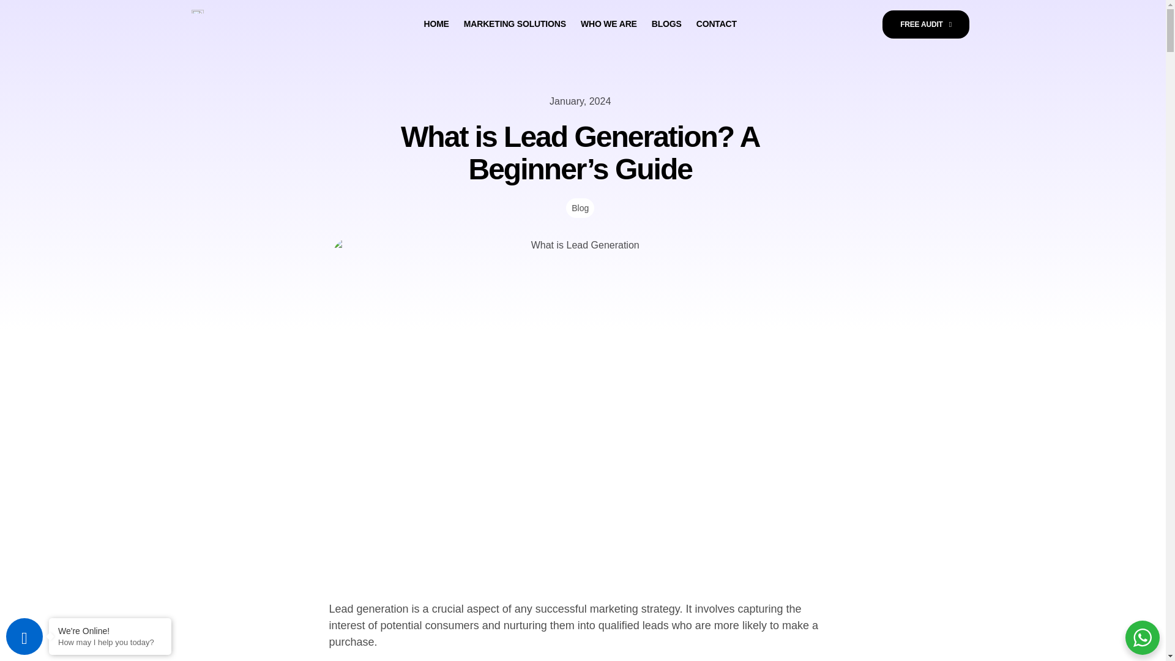 The height and width of the screenshot is (661, 1175). Describe the element at coordinates (580, 24) in the screenshot. I see `We're Online!` at that location.